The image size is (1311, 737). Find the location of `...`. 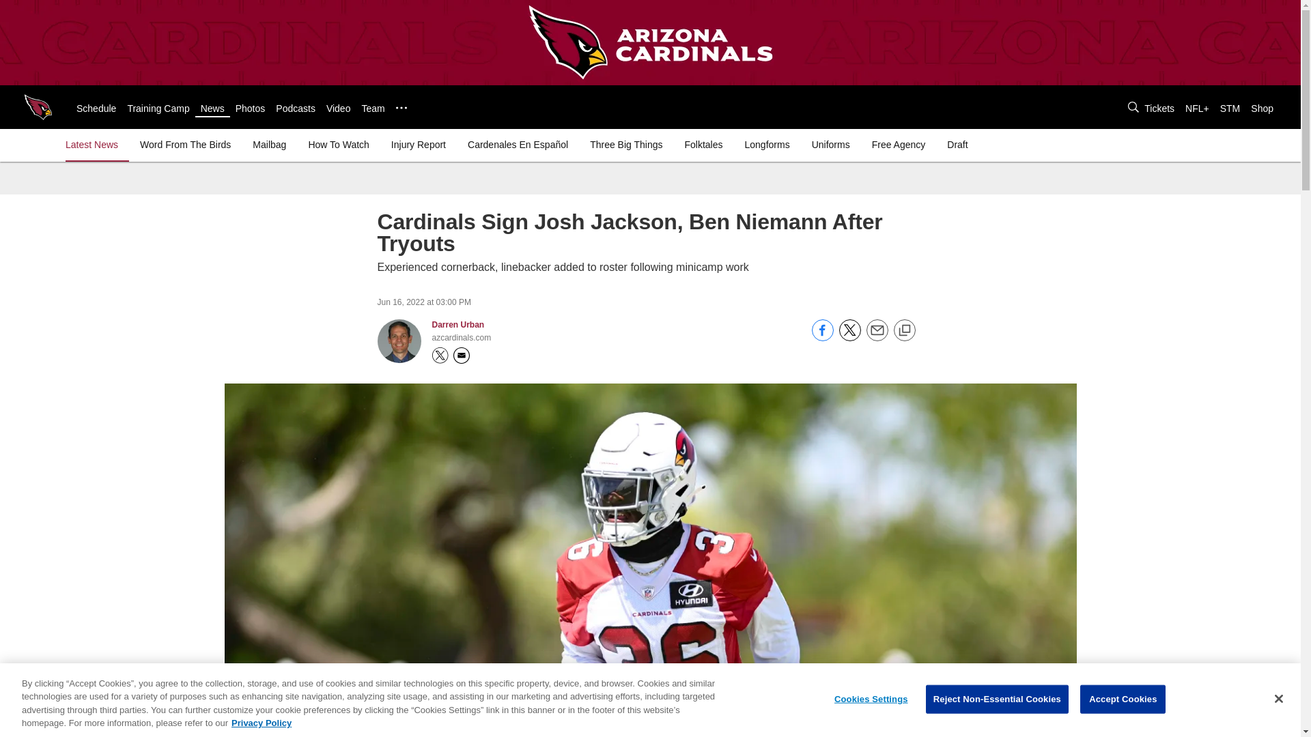

... is located at coordinates (401, 108).